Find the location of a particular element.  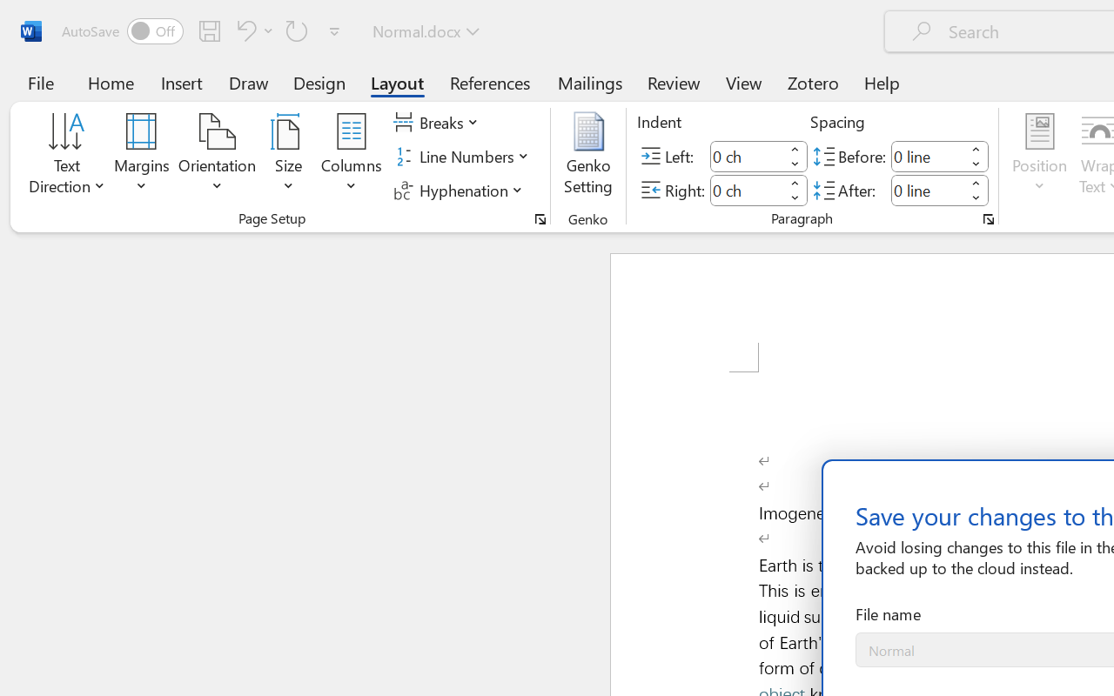

Spacing Before is located at coordinates (928, 157).